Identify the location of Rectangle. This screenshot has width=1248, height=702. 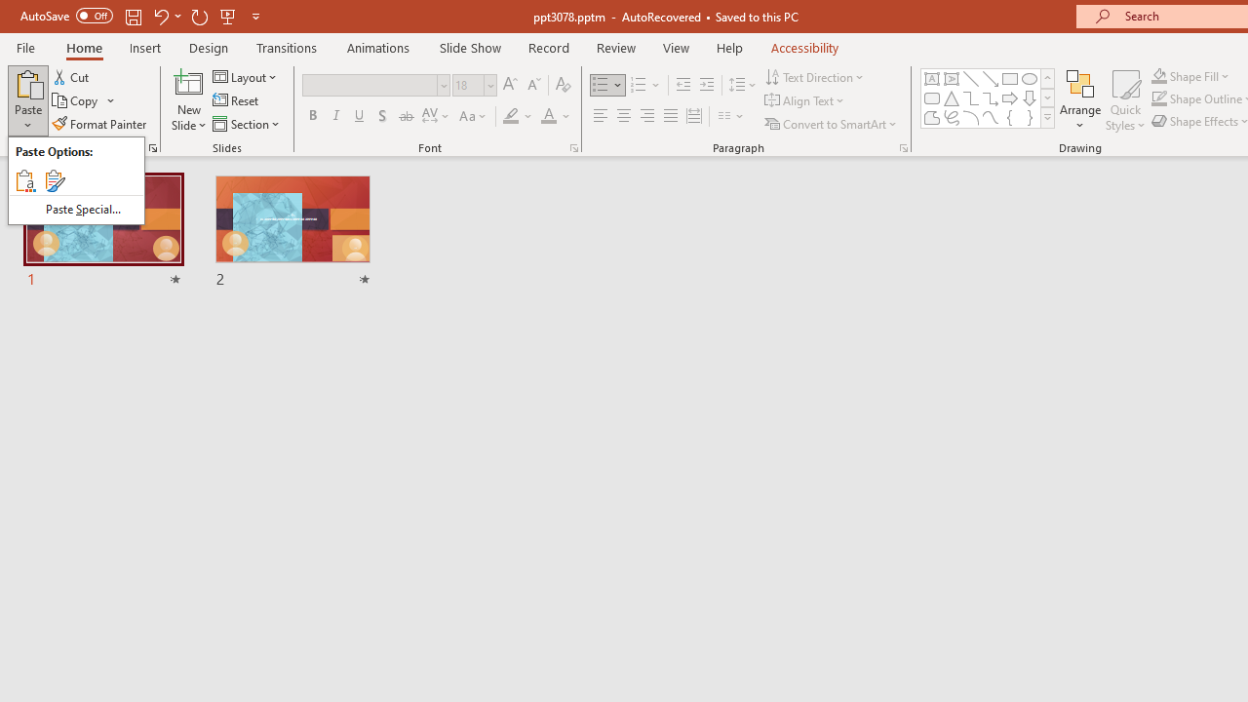
(1010, 78).